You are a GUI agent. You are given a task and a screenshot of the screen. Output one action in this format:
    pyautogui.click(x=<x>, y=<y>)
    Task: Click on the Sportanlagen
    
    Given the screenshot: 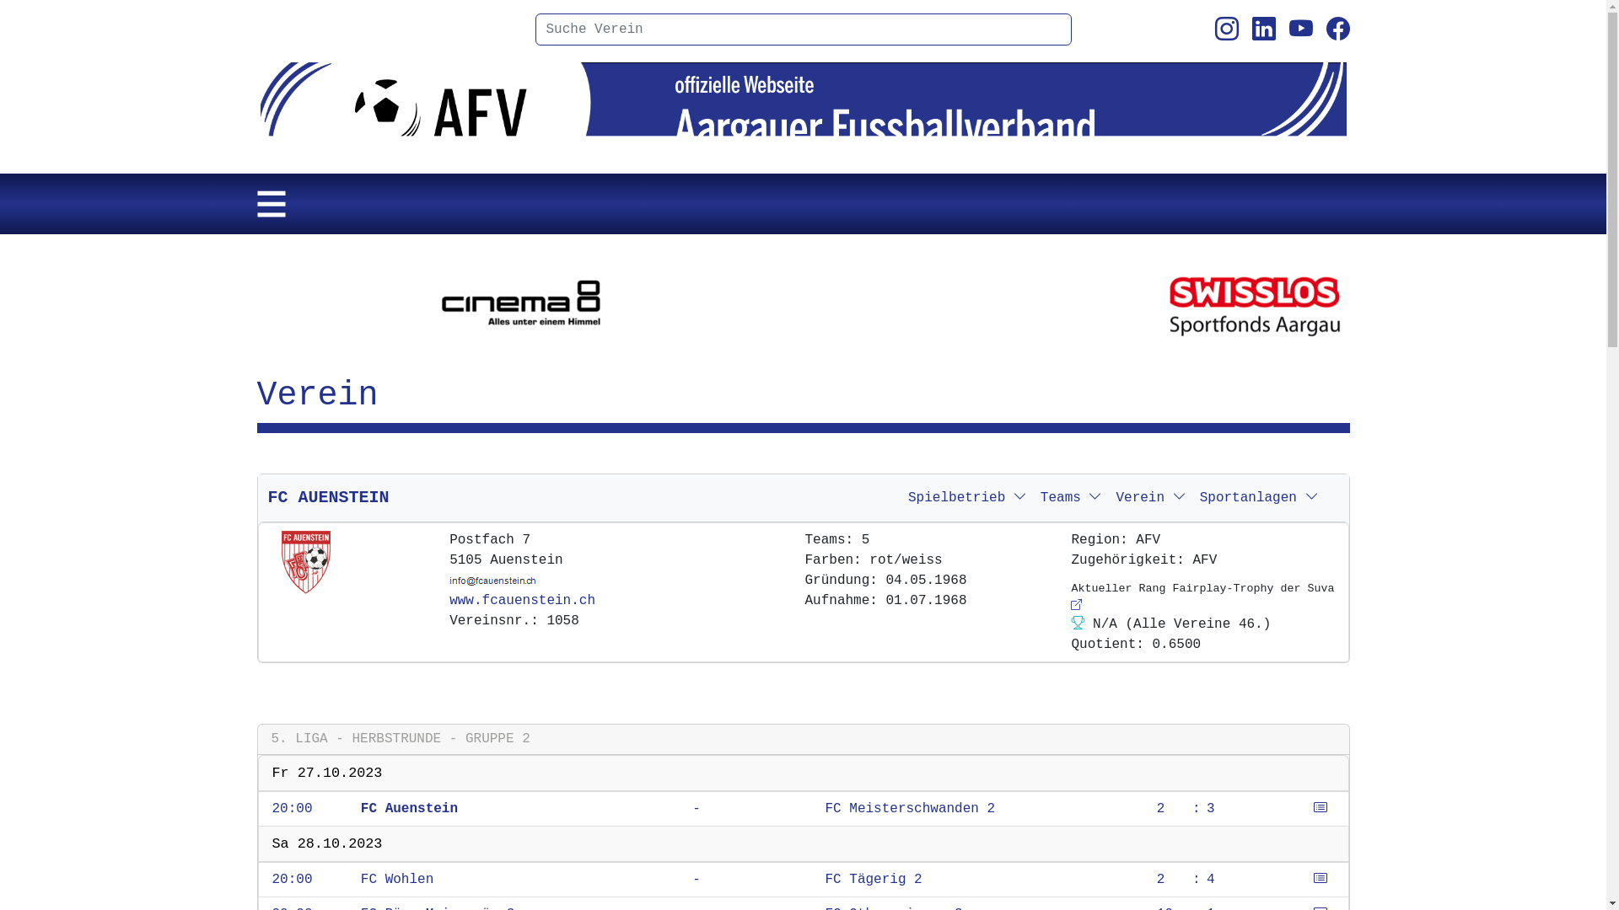 What is the action you would take?
    pyautogui.click(x=1260, y=498)
    